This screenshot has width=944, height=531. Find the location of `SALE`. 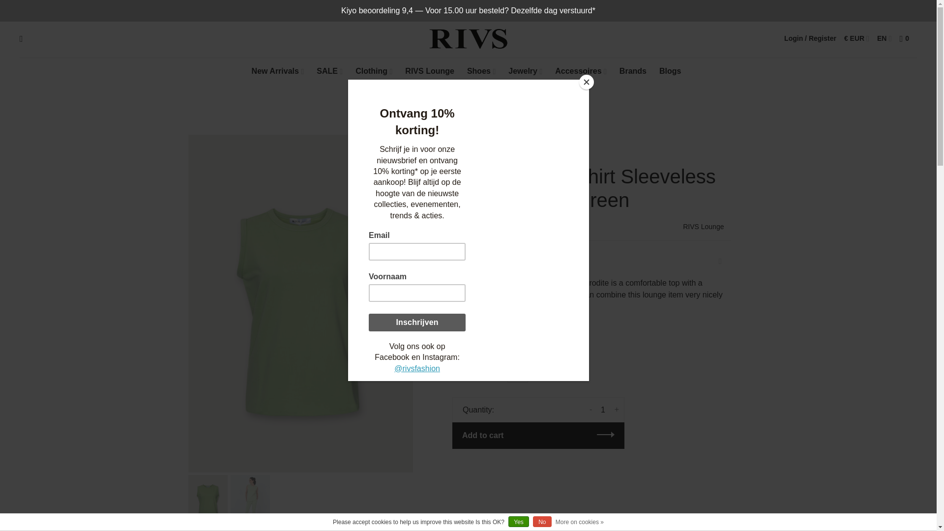

SALE is located at coordinates (327, 71).